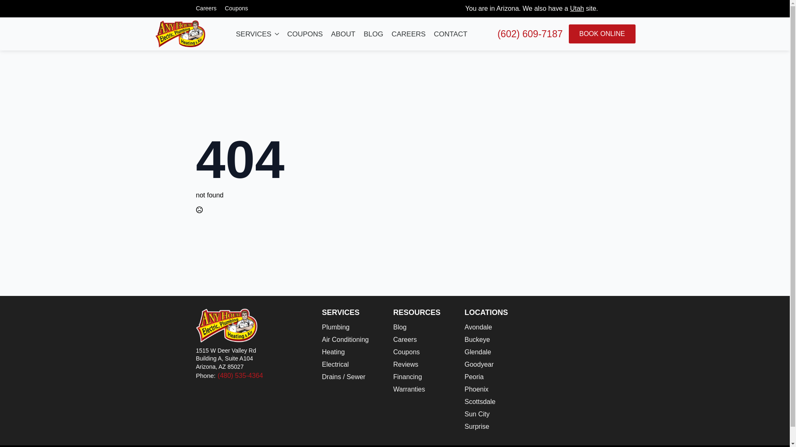 The image size is (796, 447). Describe the element at coordinates (236, 8) in the screenshot. I see `Coupons` at that location.